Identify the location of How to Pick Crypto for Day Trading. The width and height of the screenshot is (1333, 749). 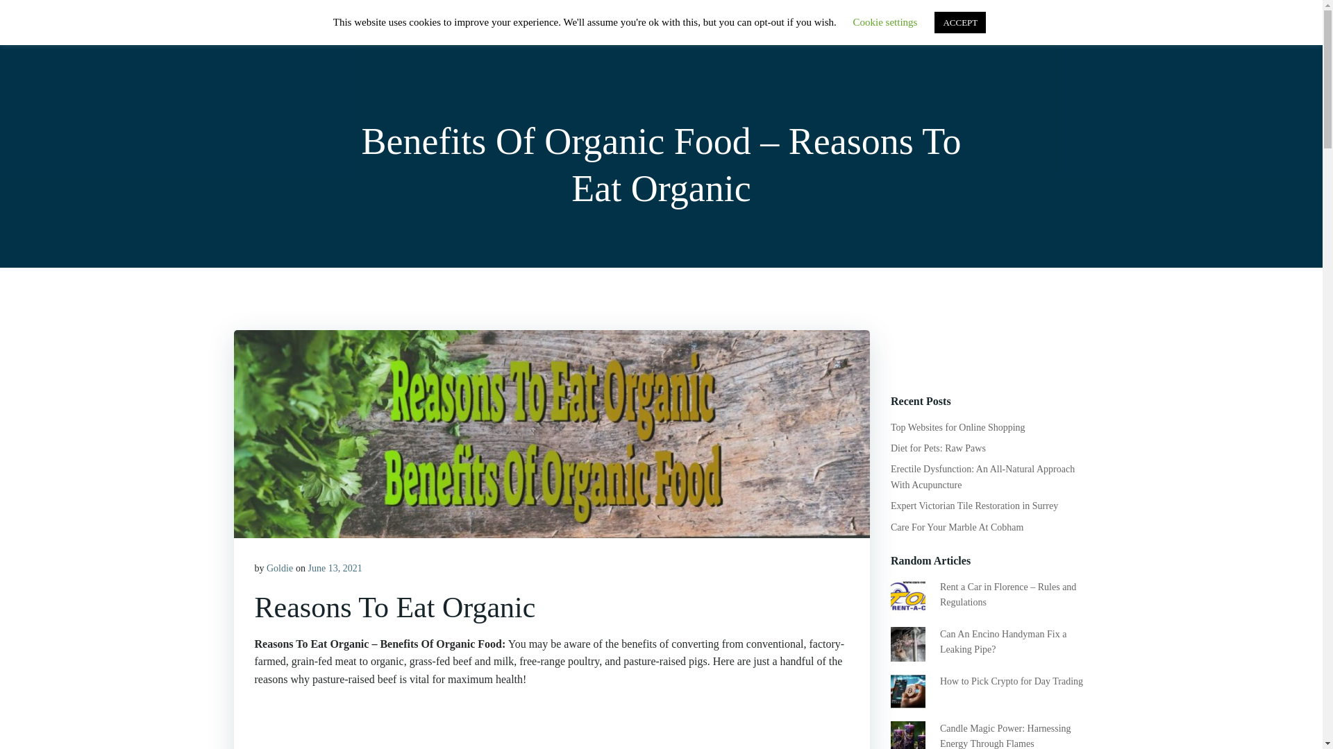
(1011, 681).